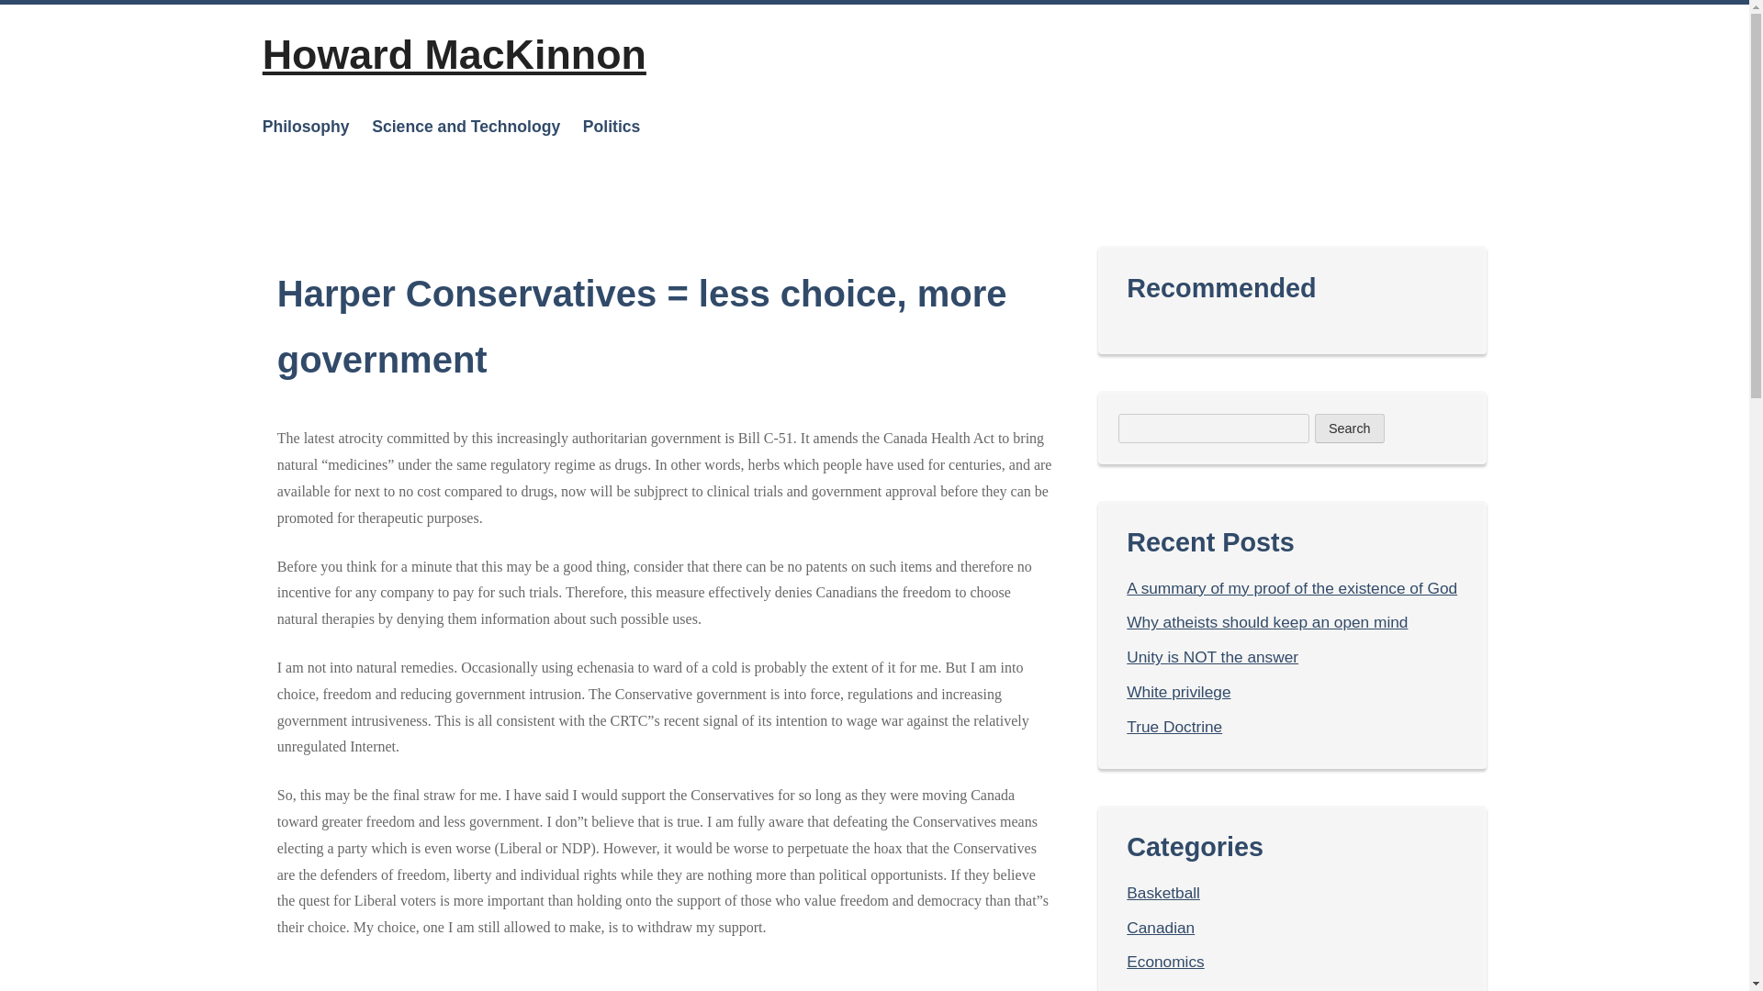 The height and width of the screenshot is (991, 1763). Describe the element at coordinates (340, 181) in the screenshot. I see `Theology` at that location.